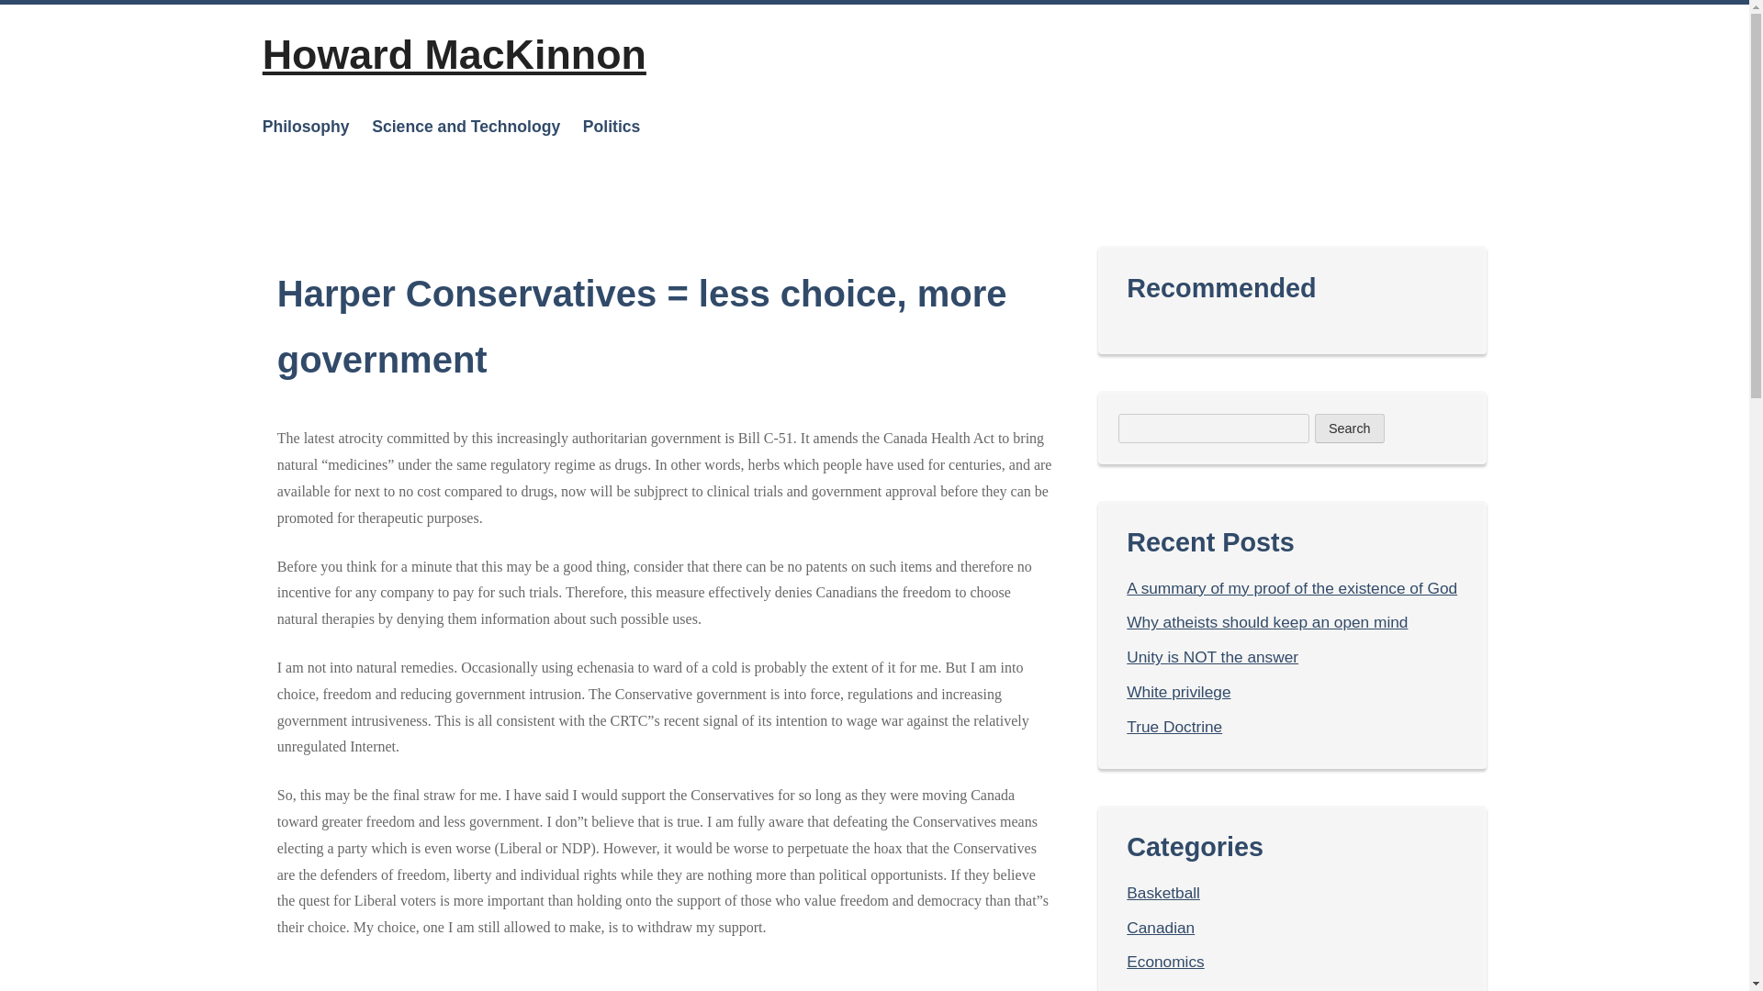 The height and width of the screenshot is (991, 1763). Describe the element at coordinates (340, 181) in the screenshot. I see `Theology` at that location.